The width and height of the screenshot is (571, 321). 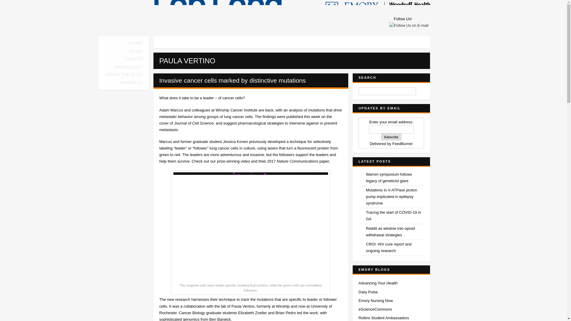 What do you see at coordinates (194, 123) in the screenshot?
I see `Journal of Cell Science` at bounding box center [194, 123].